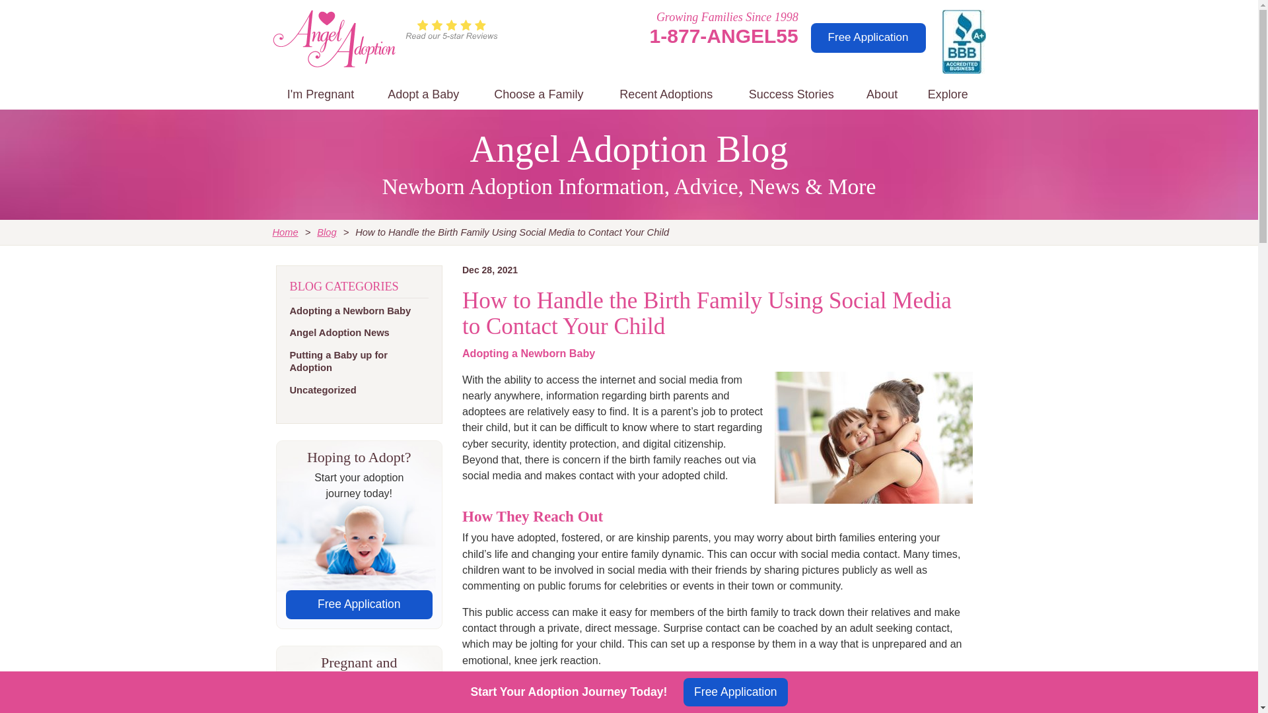  I want to click on Adopt a Baby, so click(423, 95).